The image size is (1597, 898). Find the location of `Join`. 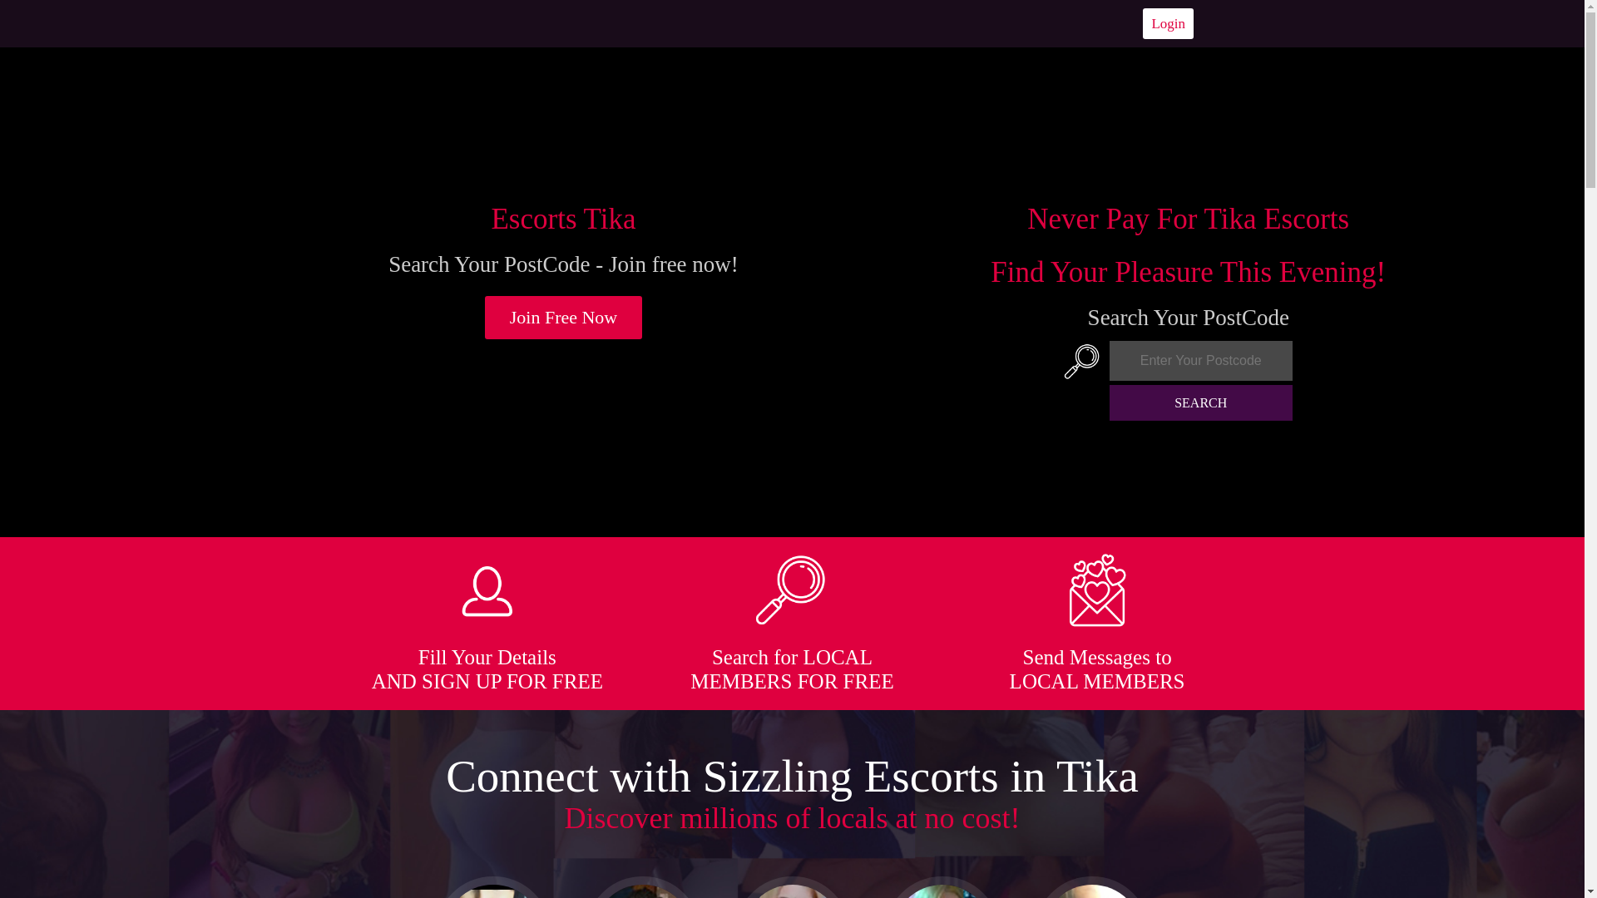

Join is located at coordinates (564, 318).